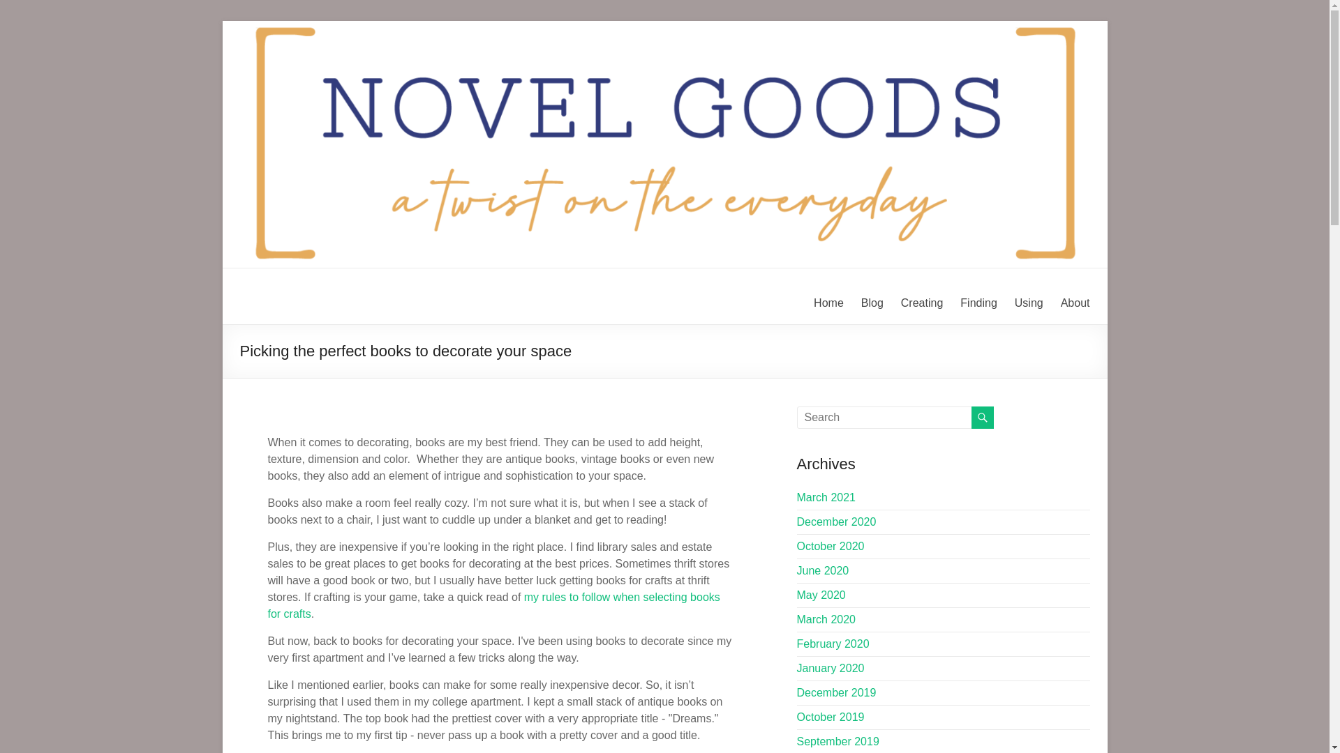 Image resolution: width=1340 pixels, height=753 pixels. Describe the element at coordinates (824, 570) in the screenshot. I see `June 2020` at that location.